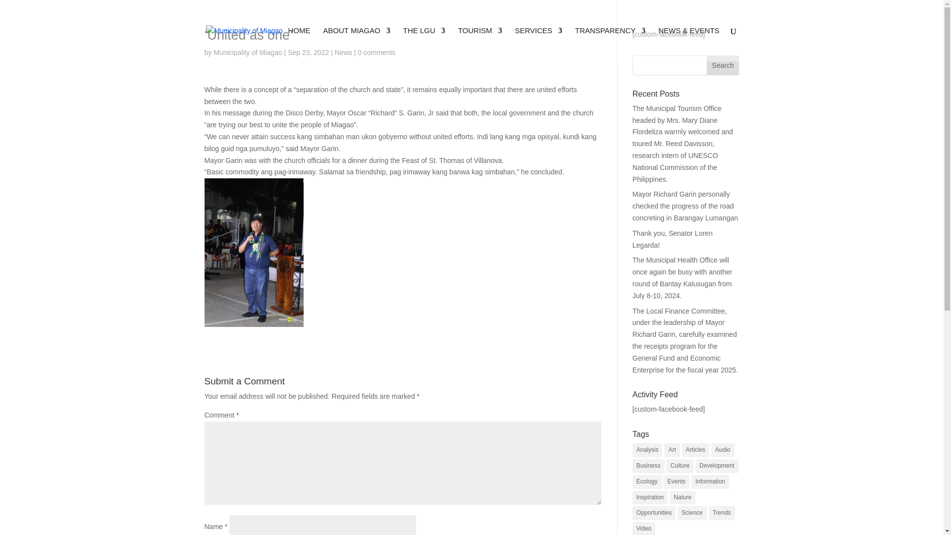  I want to click on THE LGU, so click(424, 45).